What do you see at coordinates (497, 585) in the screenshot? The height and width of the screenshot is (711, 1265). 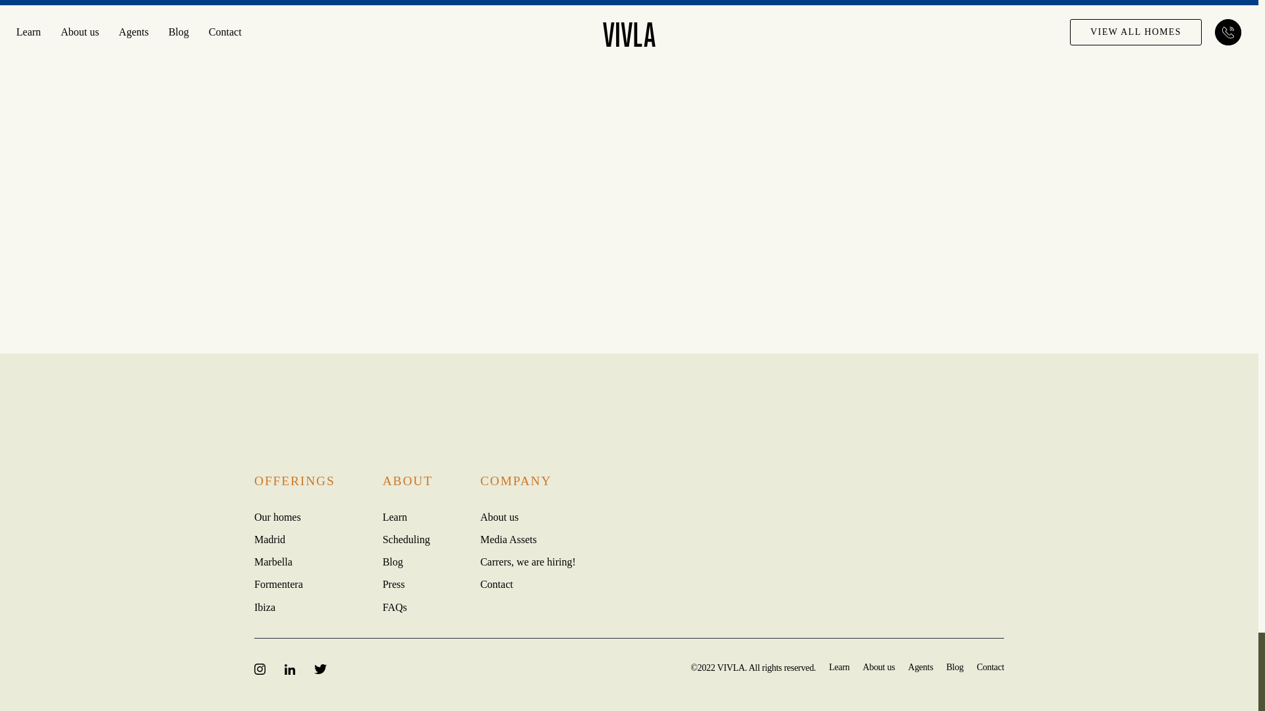 I see `Contact` at bounding box center [497, 585].